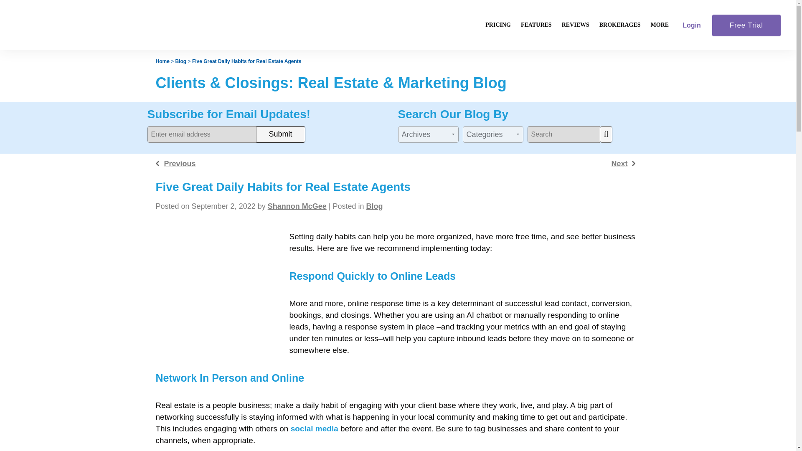  What do you see at coordinates (689, 70) in the screenshot?
I see `IXACT Recruiter` at bounding box center [689, 70].